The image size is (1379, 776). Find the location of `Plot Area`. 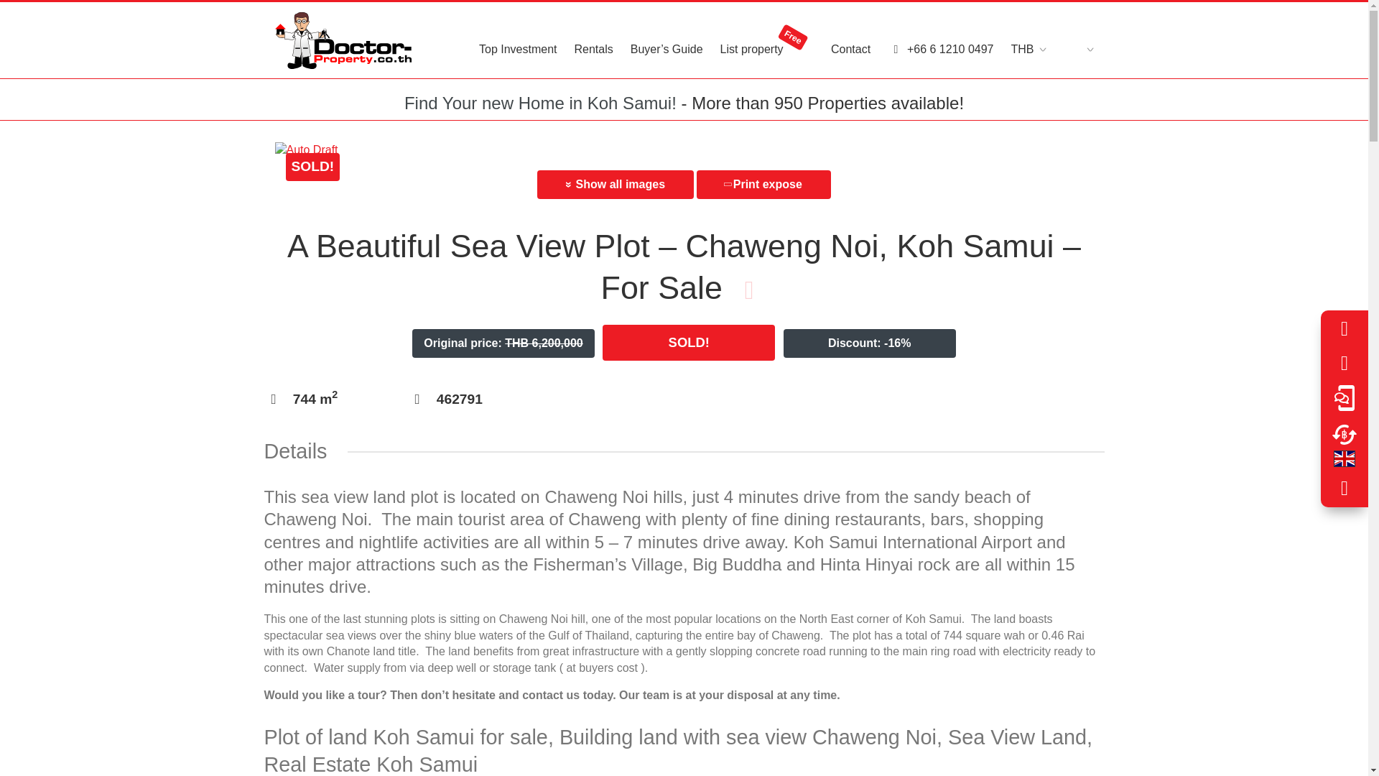

Plot Area is located at coordinates (315, 399).